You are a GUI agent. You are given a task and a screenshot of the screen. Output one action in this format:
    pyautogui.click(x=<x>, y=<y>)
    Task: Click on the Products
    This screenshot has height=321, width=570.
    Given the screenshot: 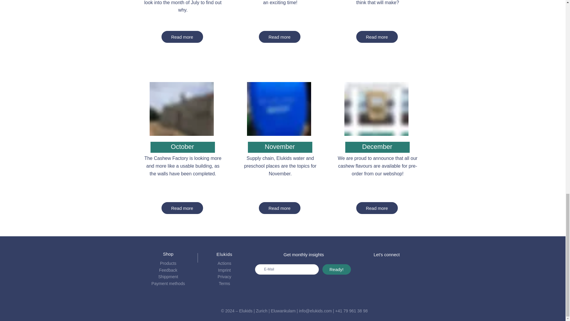 What is the action you would take?
    pyautogui.click(x=168, y=263)
    